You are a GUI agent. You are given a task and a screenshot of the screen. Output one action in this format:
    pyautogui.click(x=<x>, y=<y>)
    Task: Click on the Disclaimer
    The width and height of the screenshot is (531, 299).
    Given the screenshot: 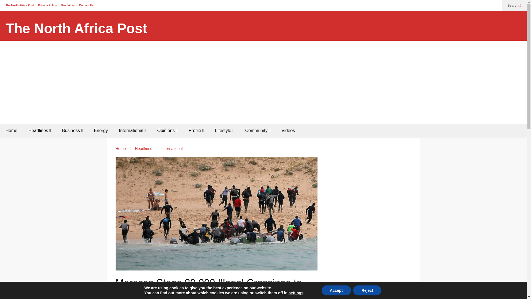 What is the action you would take?
    pyautogui.click(x=68, y=5)
    